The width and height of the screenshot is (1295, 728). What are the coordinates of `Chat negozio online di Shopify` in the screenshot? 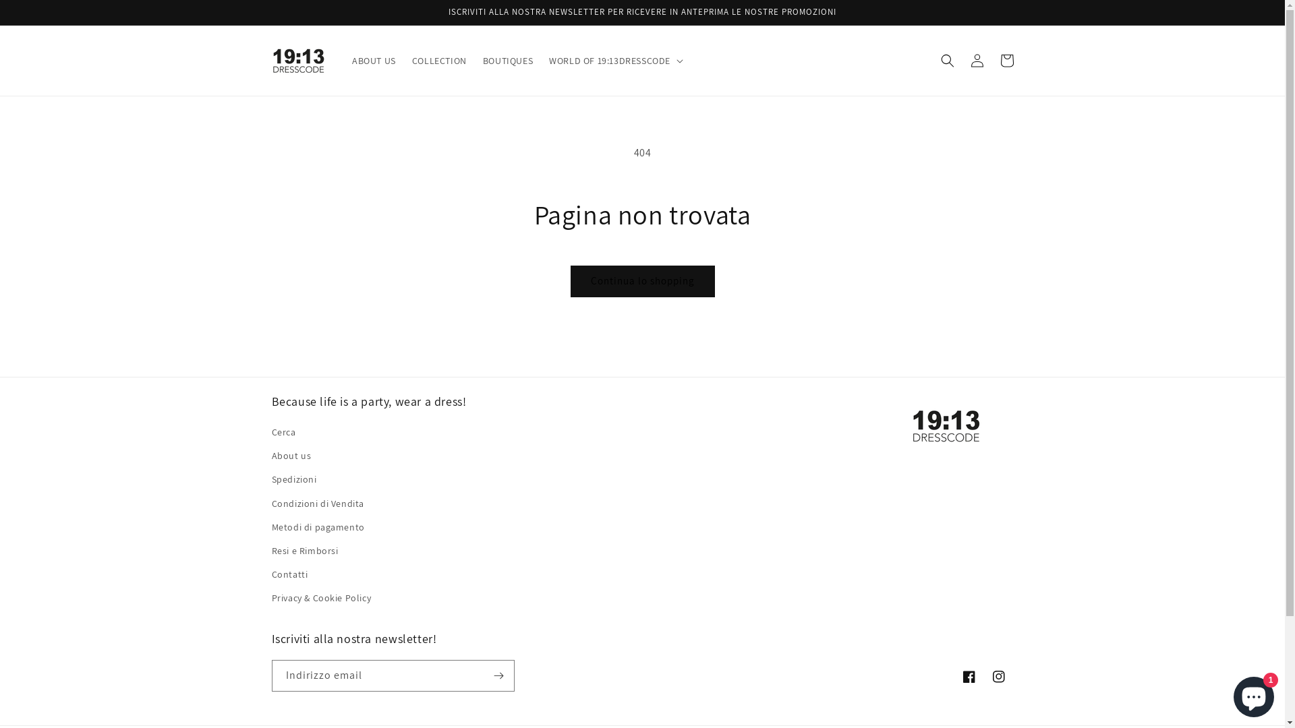 It's located at (1254, 694).